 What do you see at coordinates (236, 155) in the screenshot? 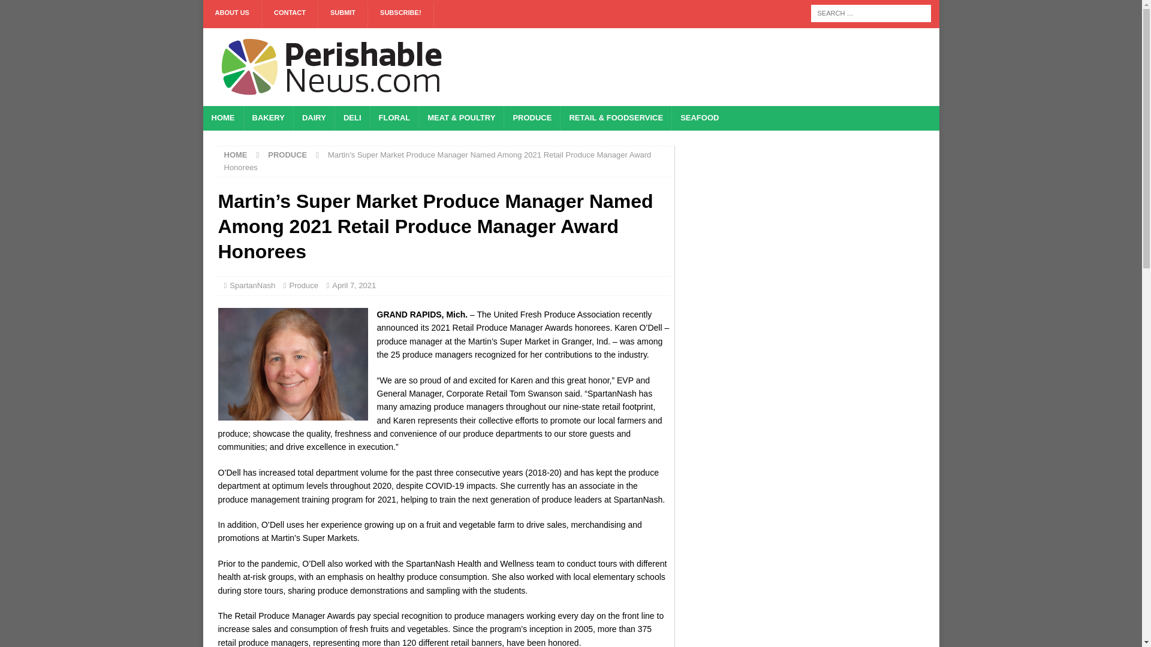
I see `HOME` at bounding box center [236, 155].